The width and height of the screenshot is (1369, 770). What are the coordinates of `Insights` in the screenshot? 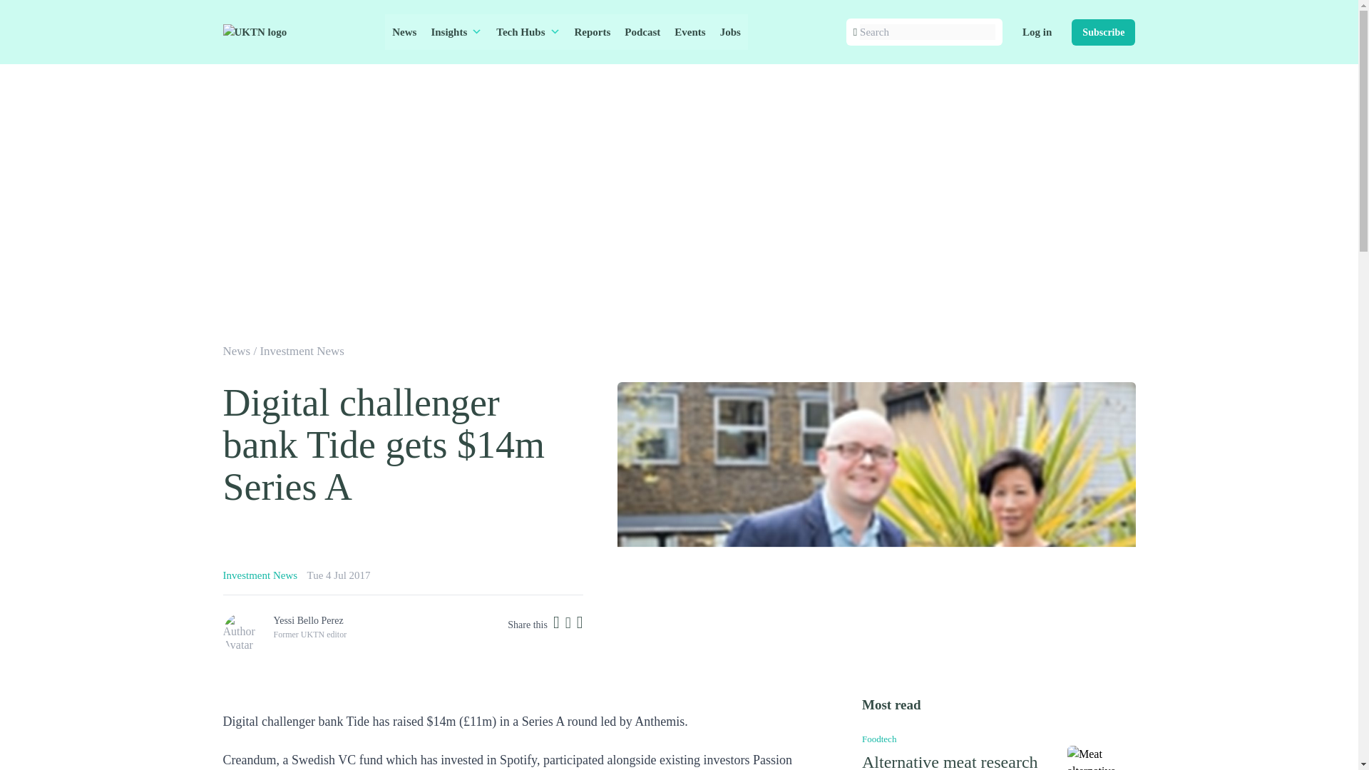 It's located at (456, 32).